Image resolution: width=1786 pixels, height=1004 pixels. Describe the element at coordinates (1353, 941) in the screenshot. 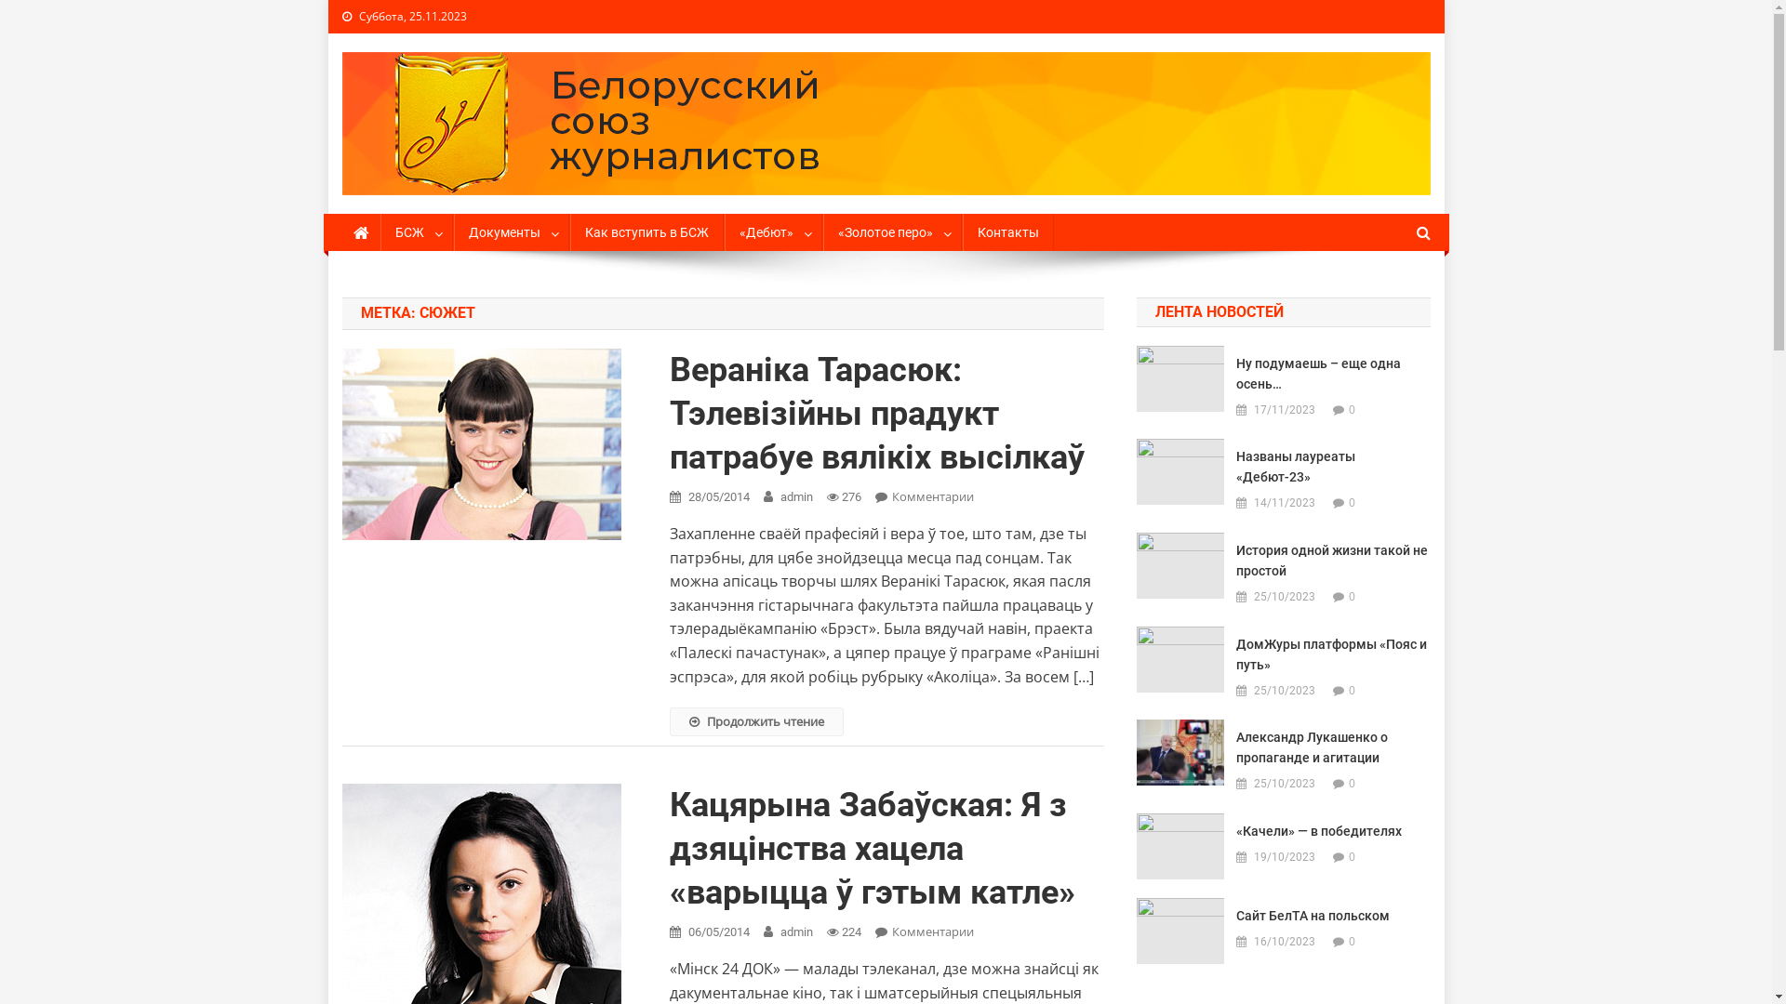

I see `0` at that location.